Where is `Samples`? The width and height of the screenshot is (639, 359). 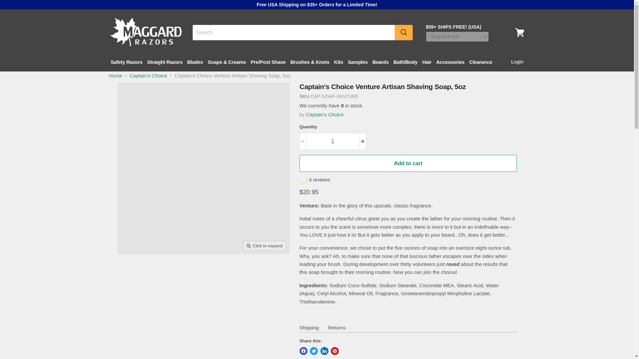 Samples is located at coordinates (357, 62).